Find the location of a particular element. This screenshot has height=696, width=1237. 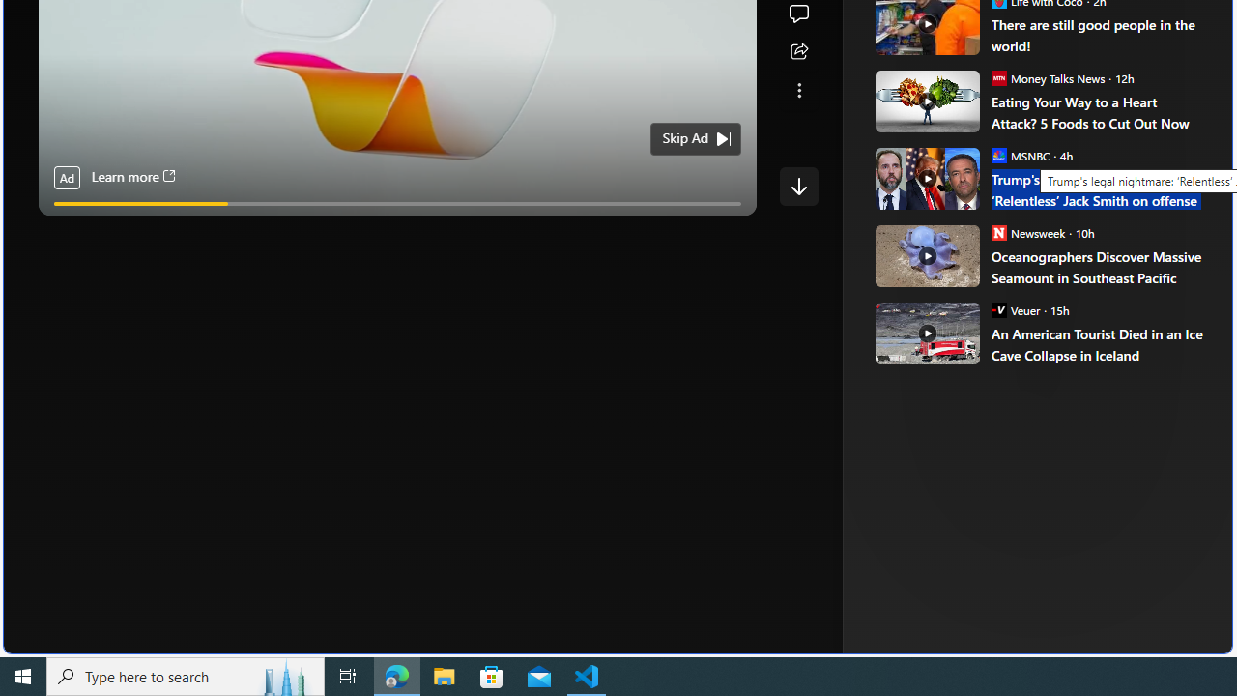

Newsweek is located at coordinates (998, 232).